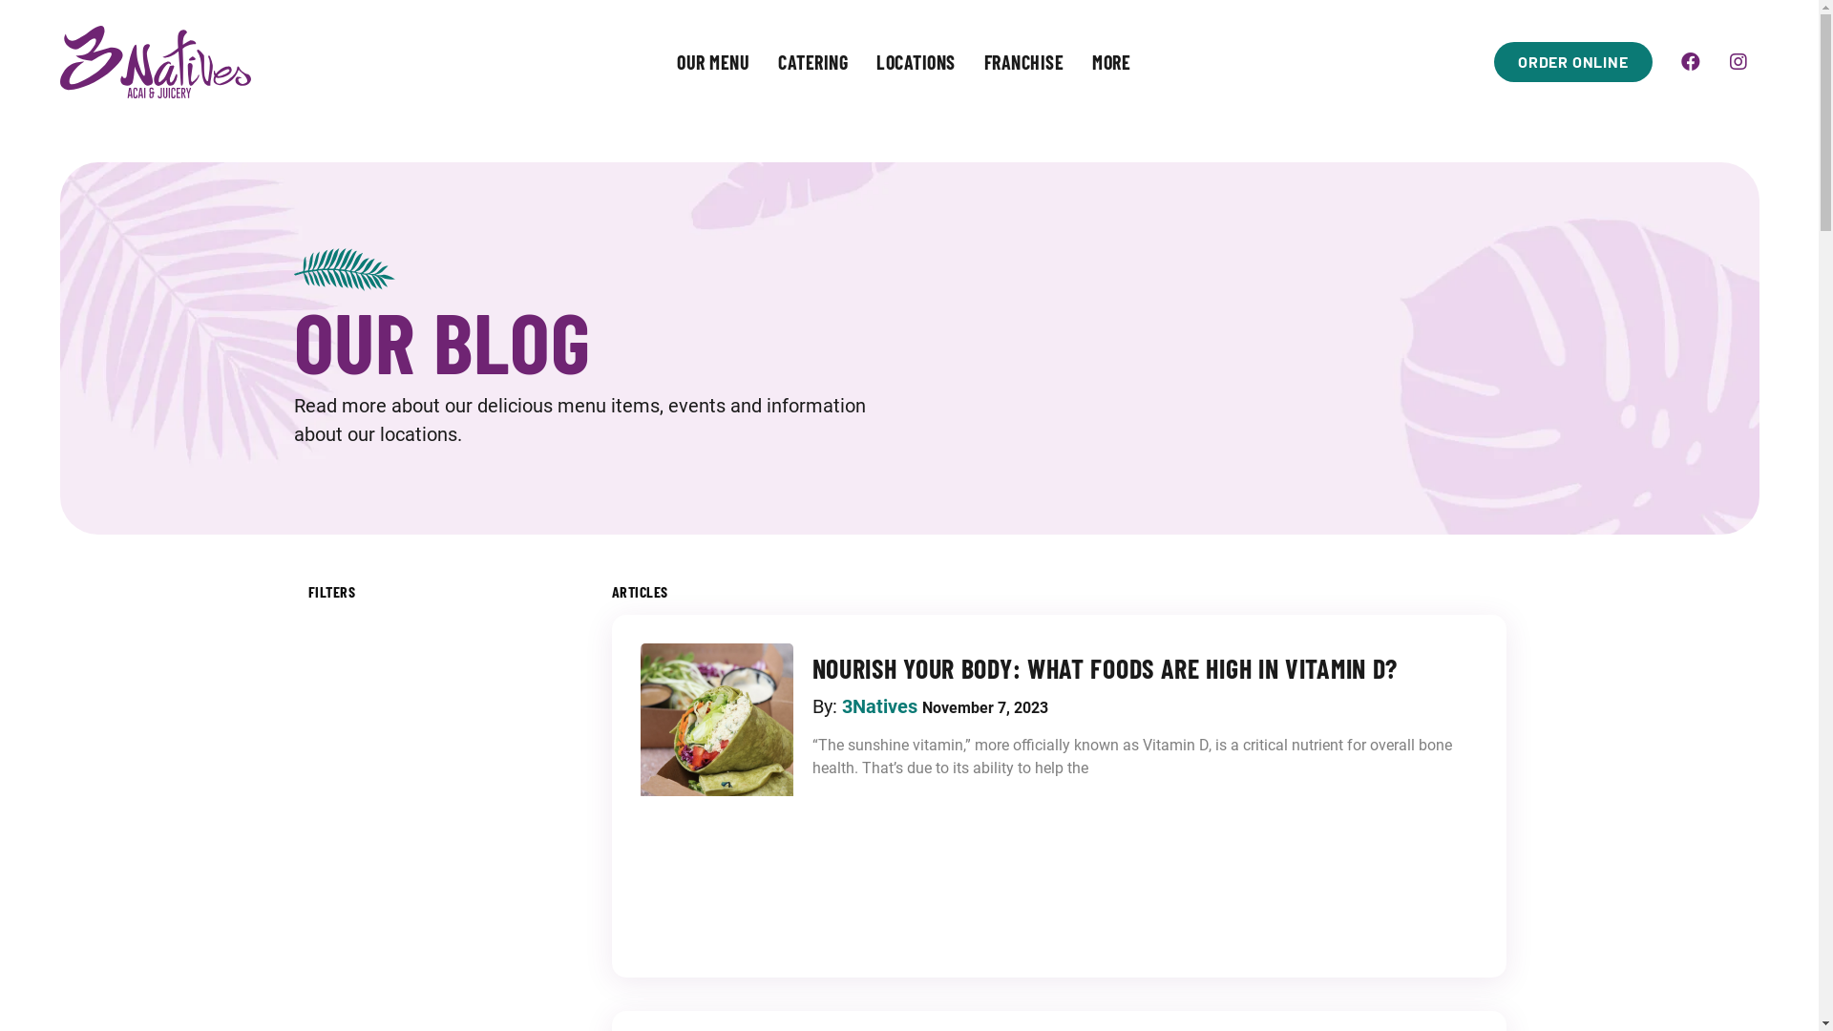 This screenshot has width=1833, height=1031. Describe the element at coordinates (916, 62) in the screenshot. I see `LOCATIONS` at that location.